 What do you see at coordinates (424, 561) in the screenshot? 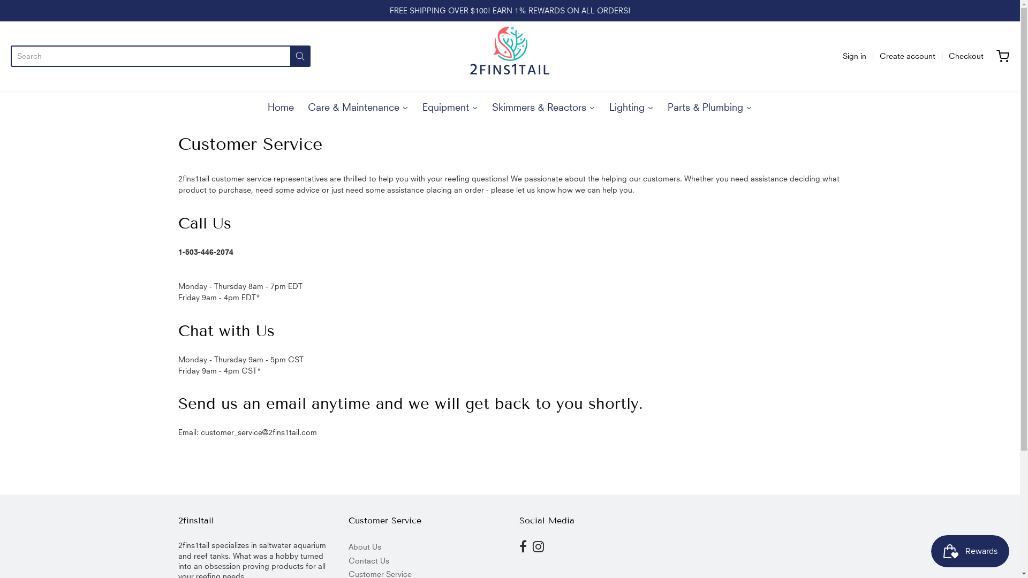
I see `Contact Us` at bounding box center [424, 561].